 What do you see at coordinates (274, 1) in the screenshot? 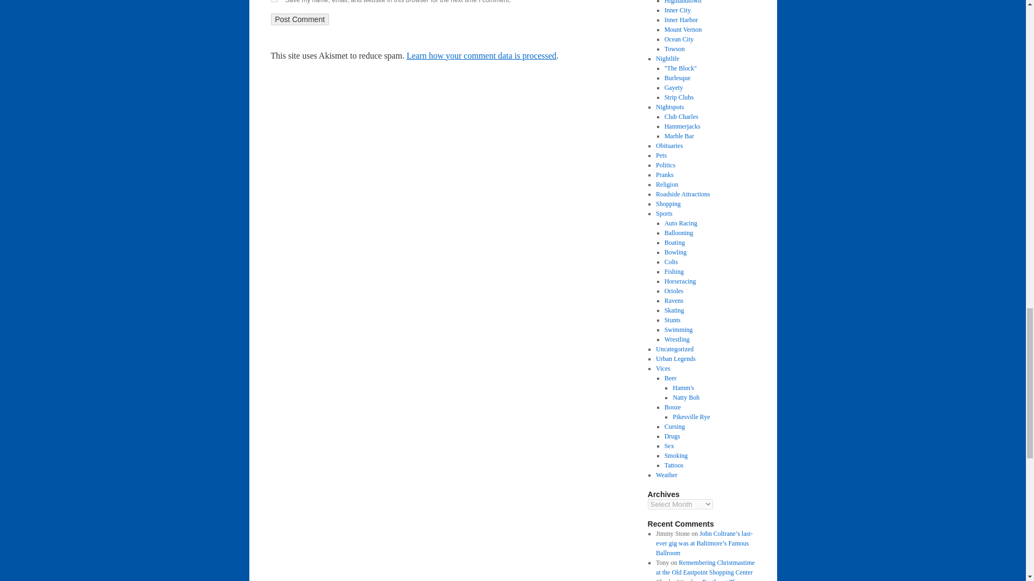
I see `yes` at bounding box center [274, 1].